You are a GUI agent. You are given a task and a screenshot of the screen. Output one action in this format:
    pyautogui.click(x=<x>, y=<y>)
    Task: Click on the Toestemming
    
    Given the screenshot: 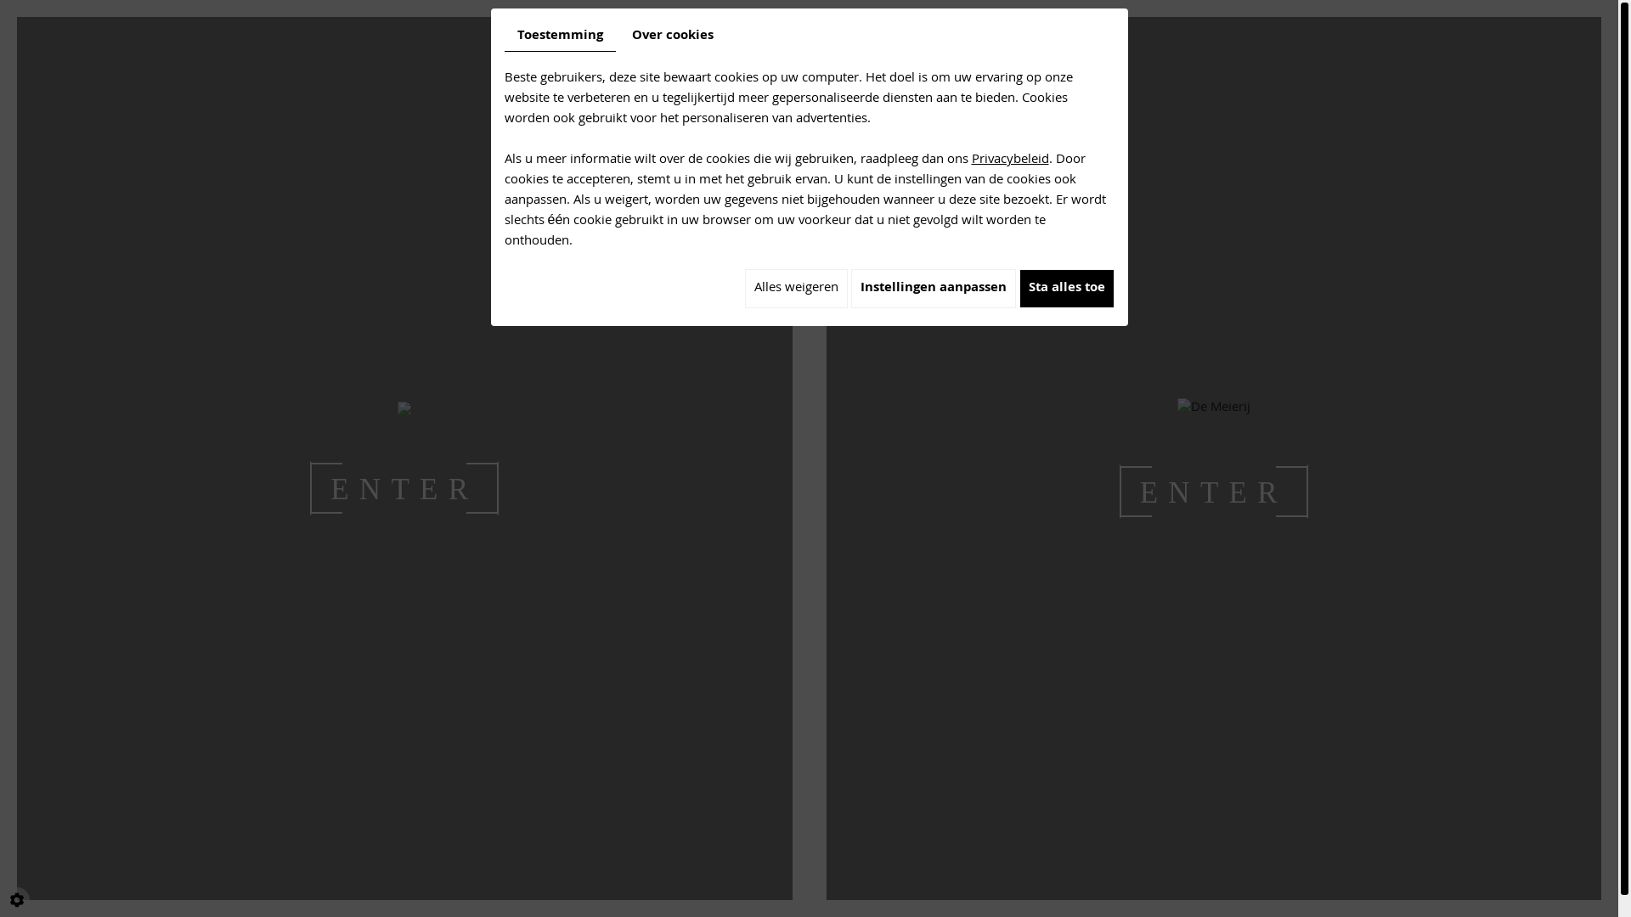 What is the action you would take?
    pyautogui.click(x=561, y=37)
    